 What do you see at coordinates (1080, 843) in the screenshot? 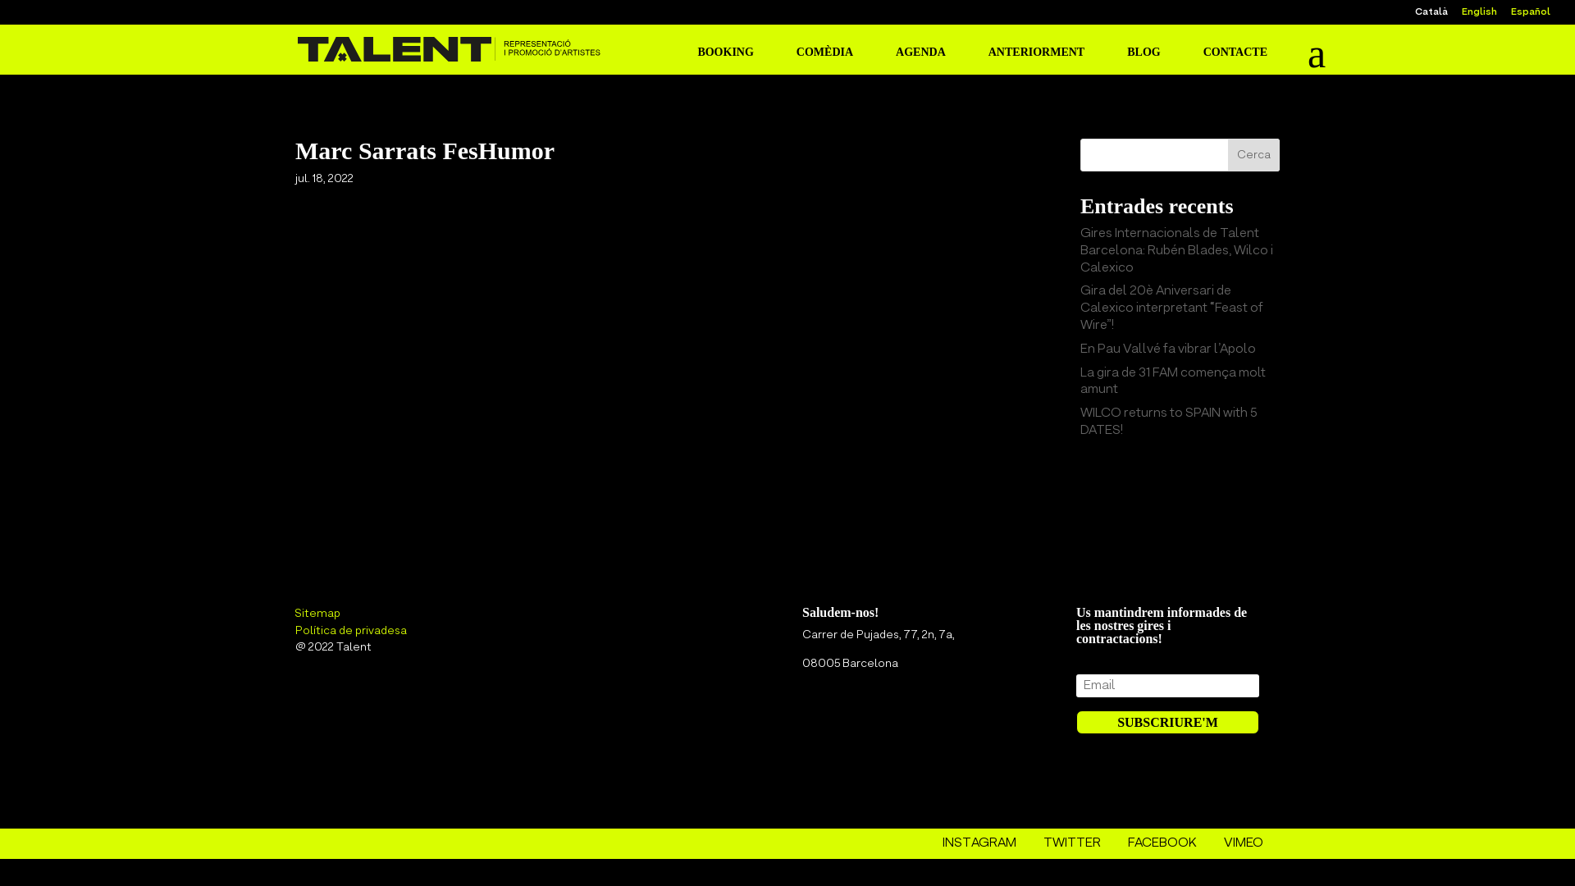
I see `TWITTER` at bounding box center [1080, 843].